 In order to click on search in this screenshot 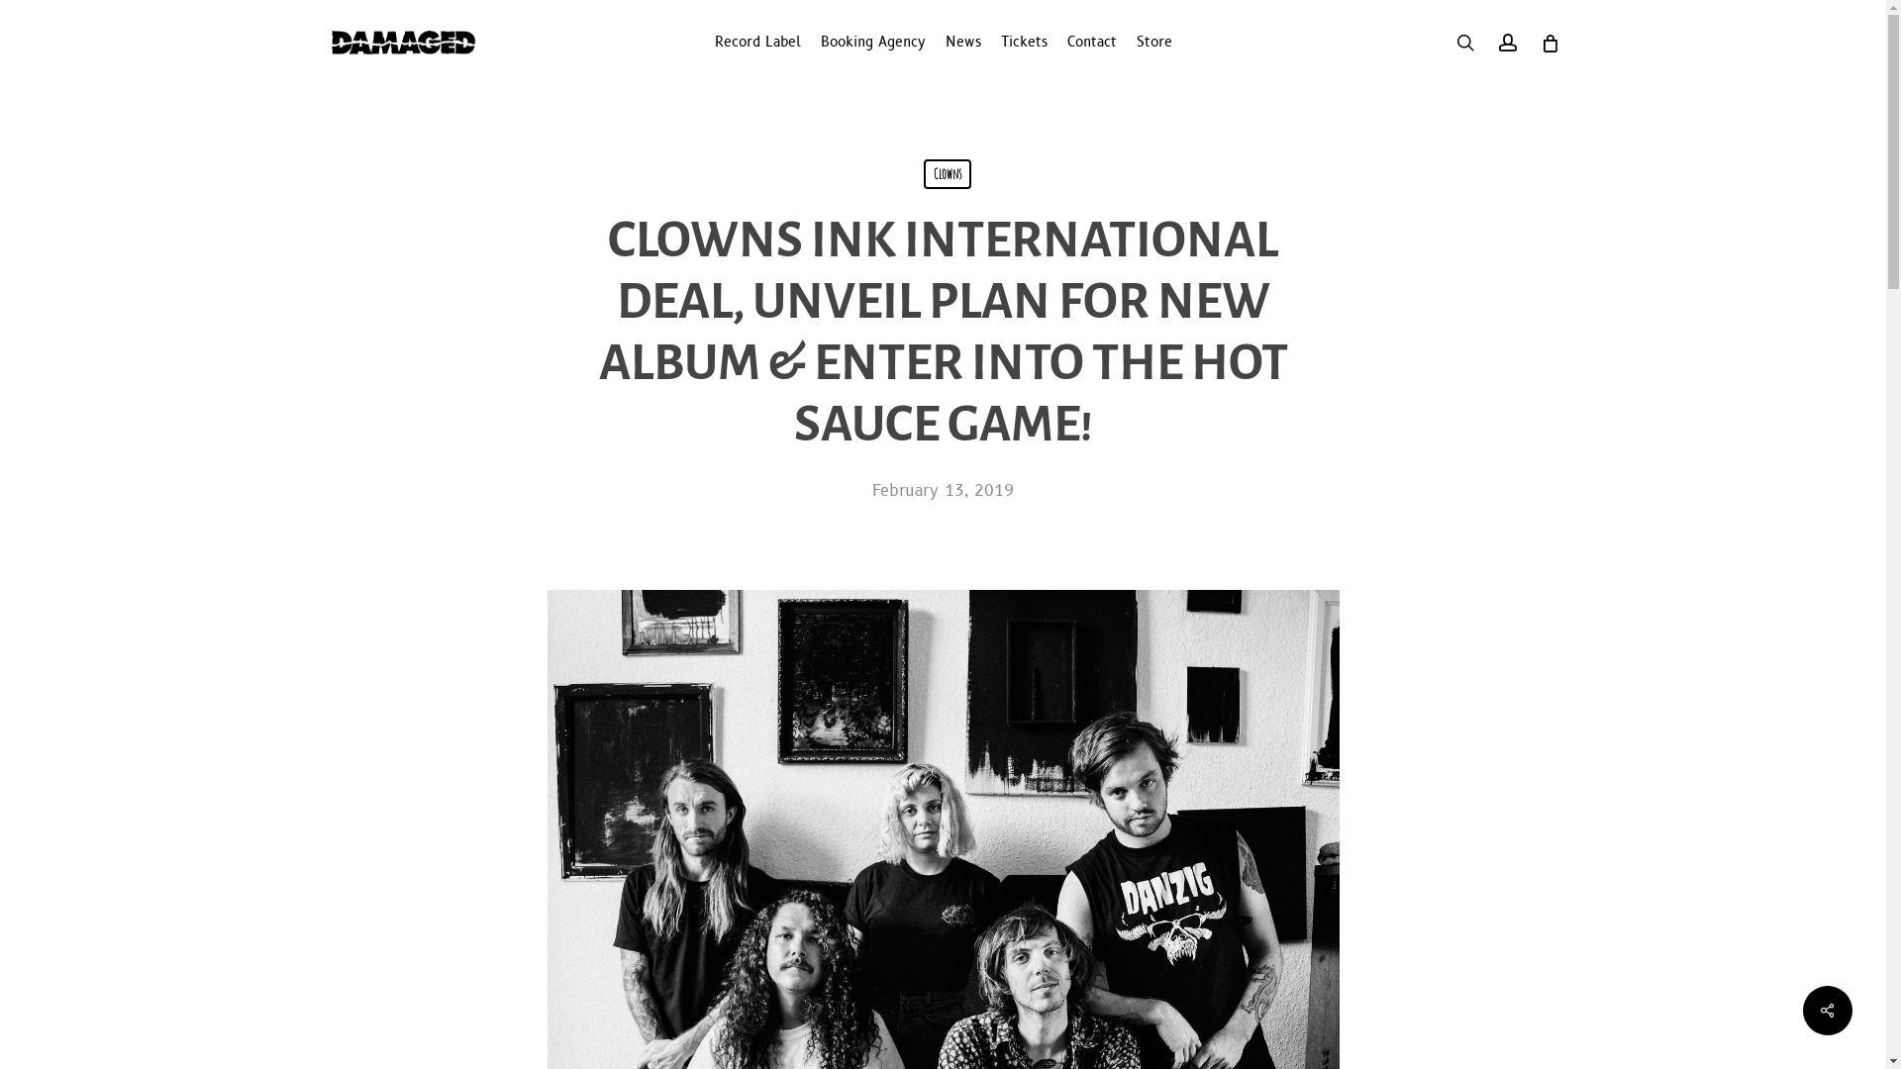, I will do `click(1465, 43)`.